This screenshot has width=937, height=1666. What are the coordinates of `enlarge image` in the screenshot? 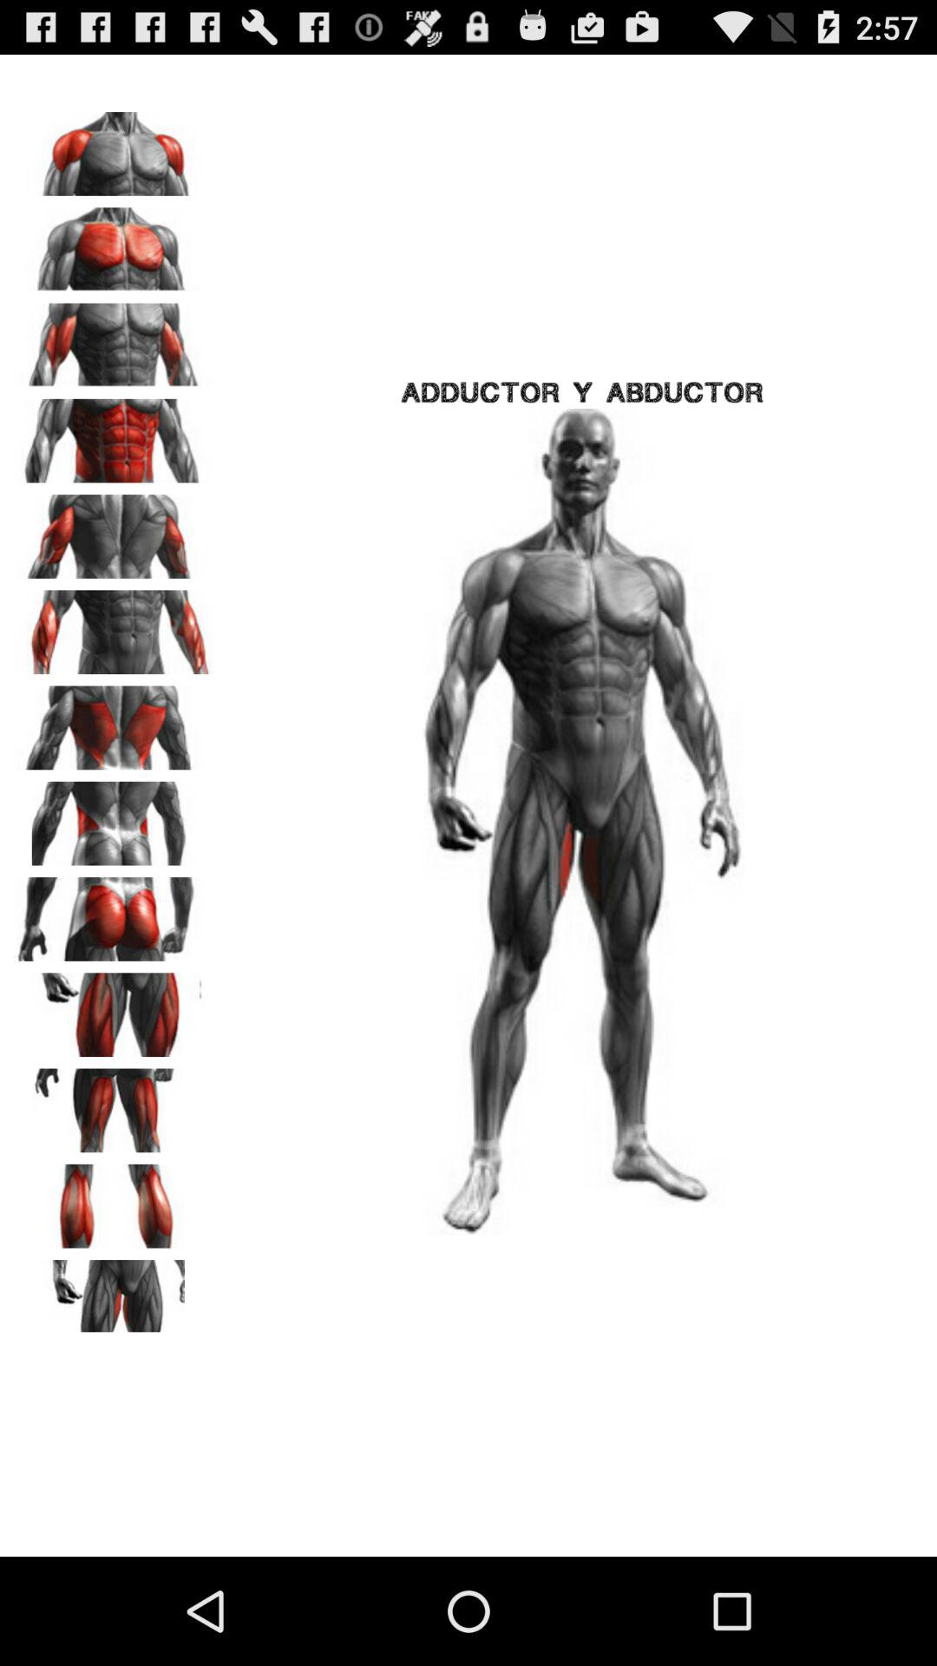 It's located at (114, 339).